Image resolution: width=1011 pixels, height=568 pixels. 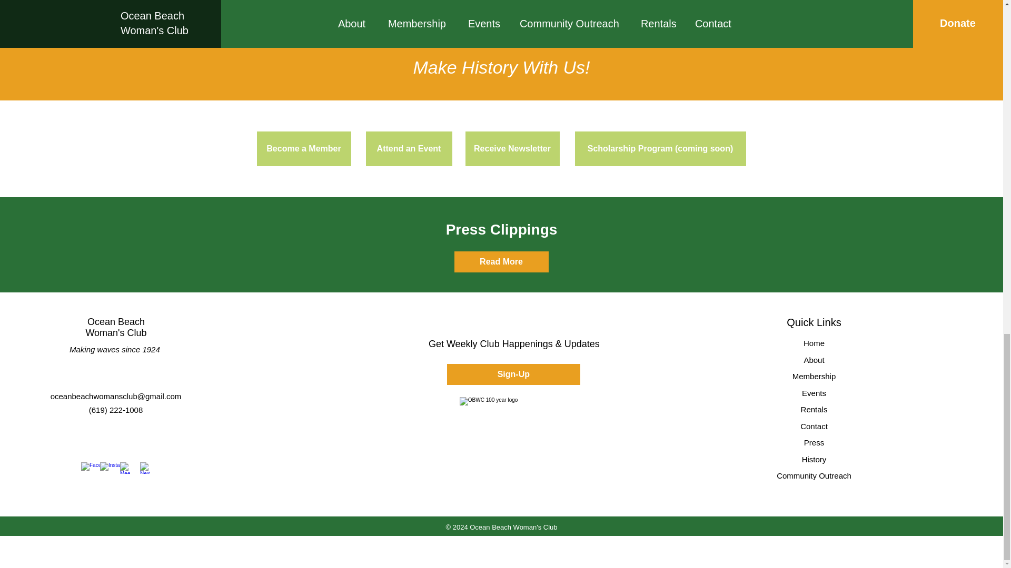 I want to click on Membership, so click(x=814, y=376).